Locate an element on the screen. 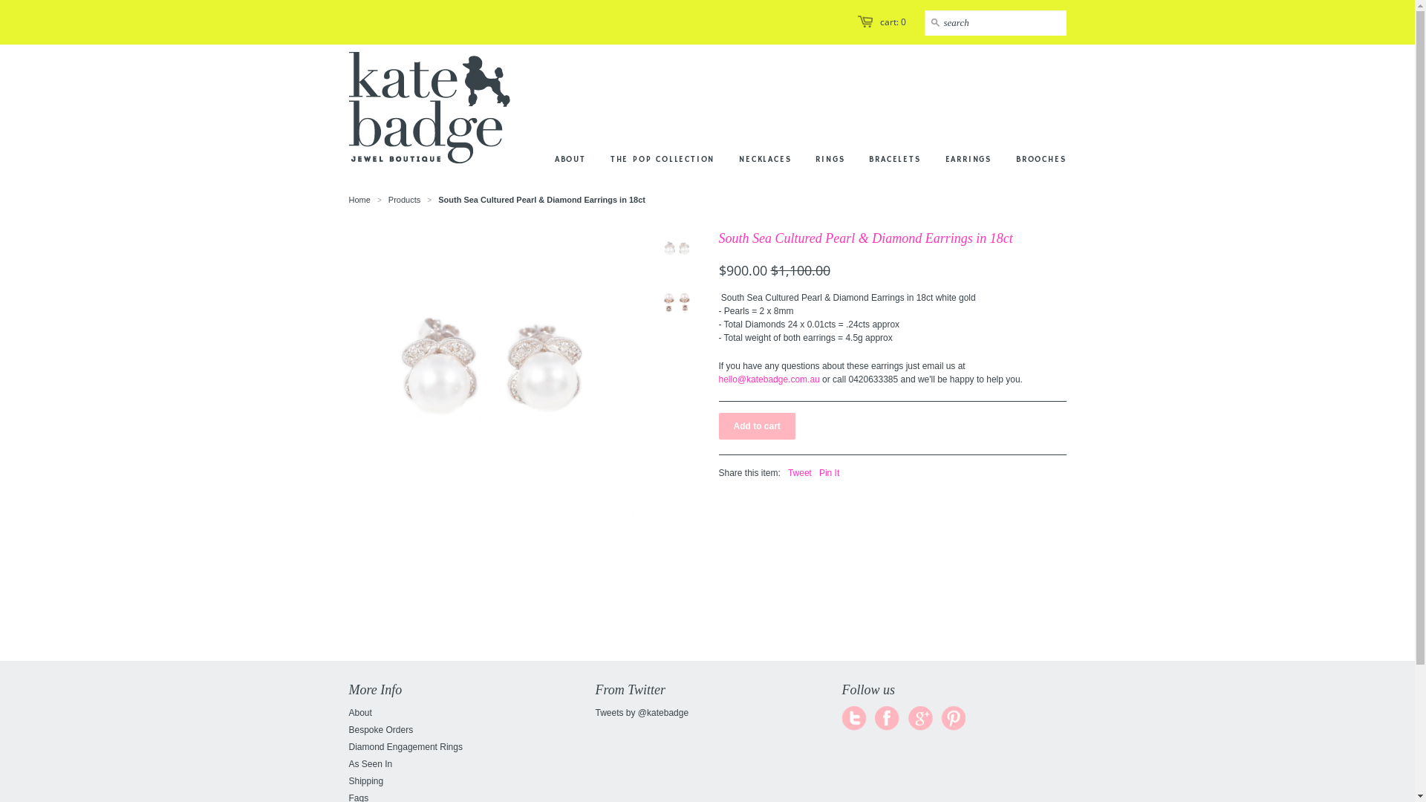 Image resolution: width=1426 pixels, height=802 pixels. Tweets by @katebadge is located at coordinates (642, 713).